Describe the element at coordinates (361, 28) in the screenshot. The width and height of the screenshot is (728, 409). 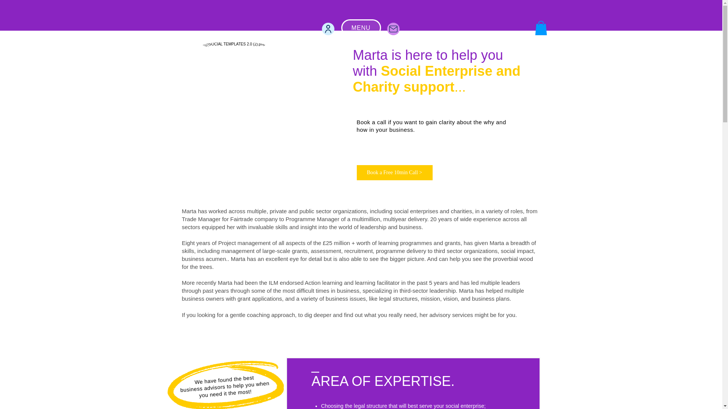
I see `MENU` at that location.